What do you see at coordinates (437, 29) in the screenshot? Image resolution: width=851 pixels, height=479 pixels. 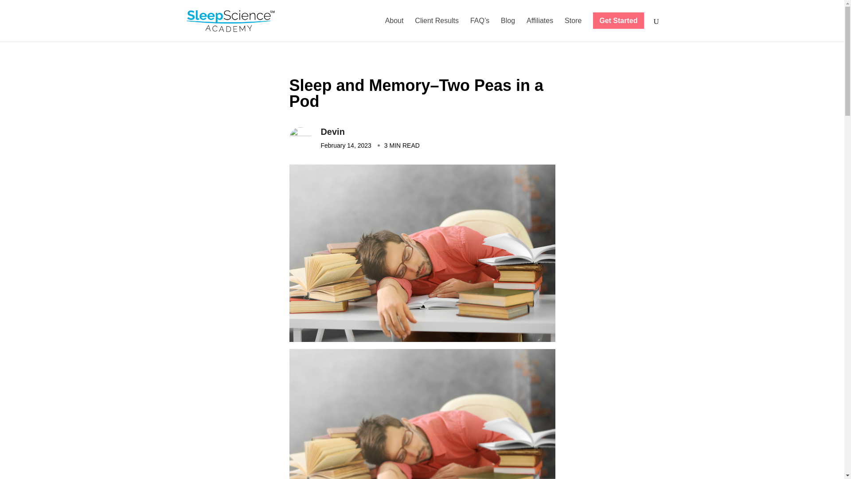 I see `Client Results` at bounding box center [437, 29].